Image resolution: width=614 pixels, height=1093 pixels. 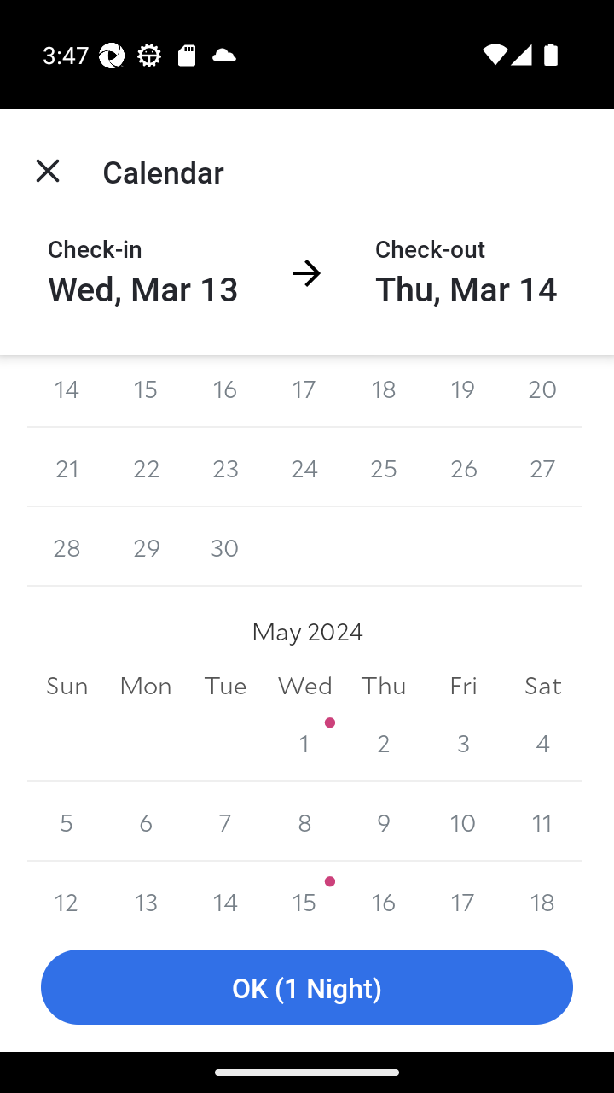 What do you see at coordinates (304, 391) in the screenshot?
I see `17 17 April 2024` at bounding box center [304, 391].